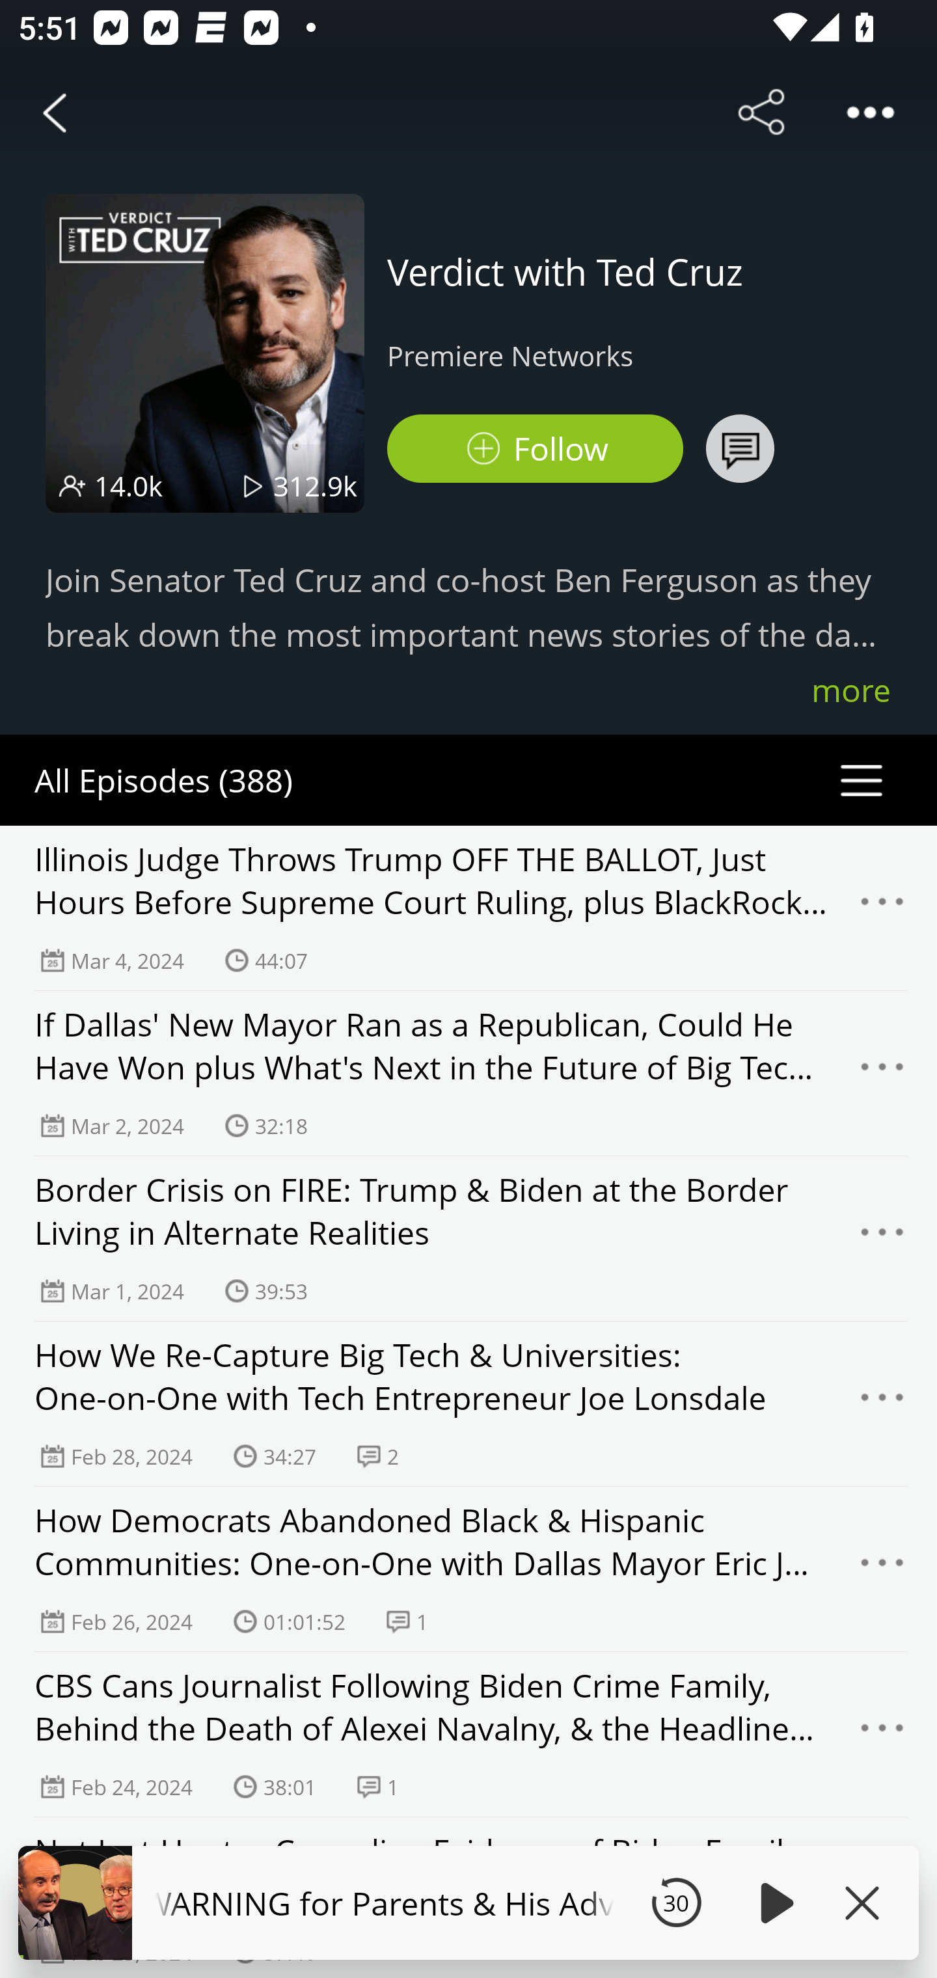  I want to click on Podbean Follow, so click(535, 449).